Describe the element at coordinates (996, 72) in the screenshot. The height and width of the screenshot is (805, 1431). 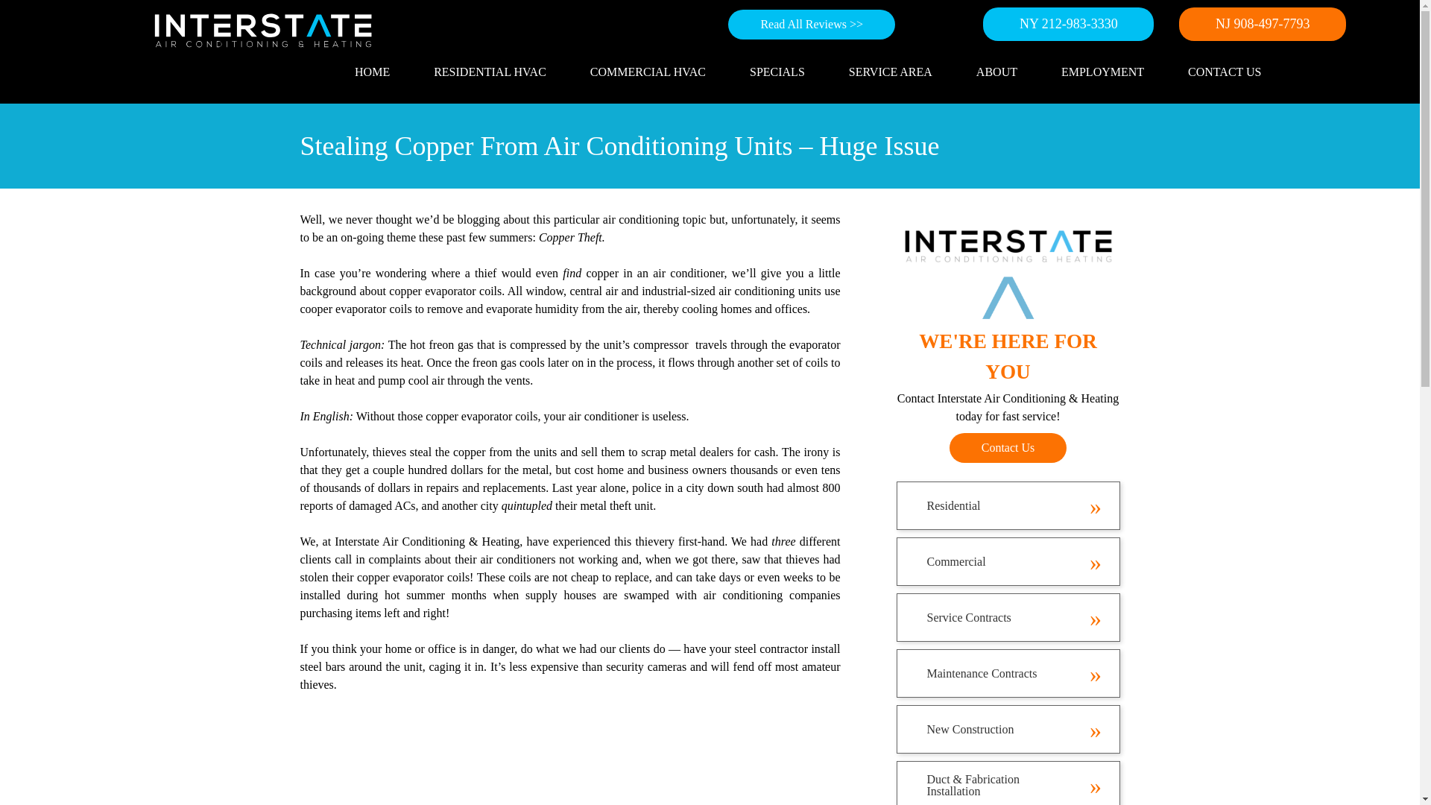
I see `ABOUT` at that location.